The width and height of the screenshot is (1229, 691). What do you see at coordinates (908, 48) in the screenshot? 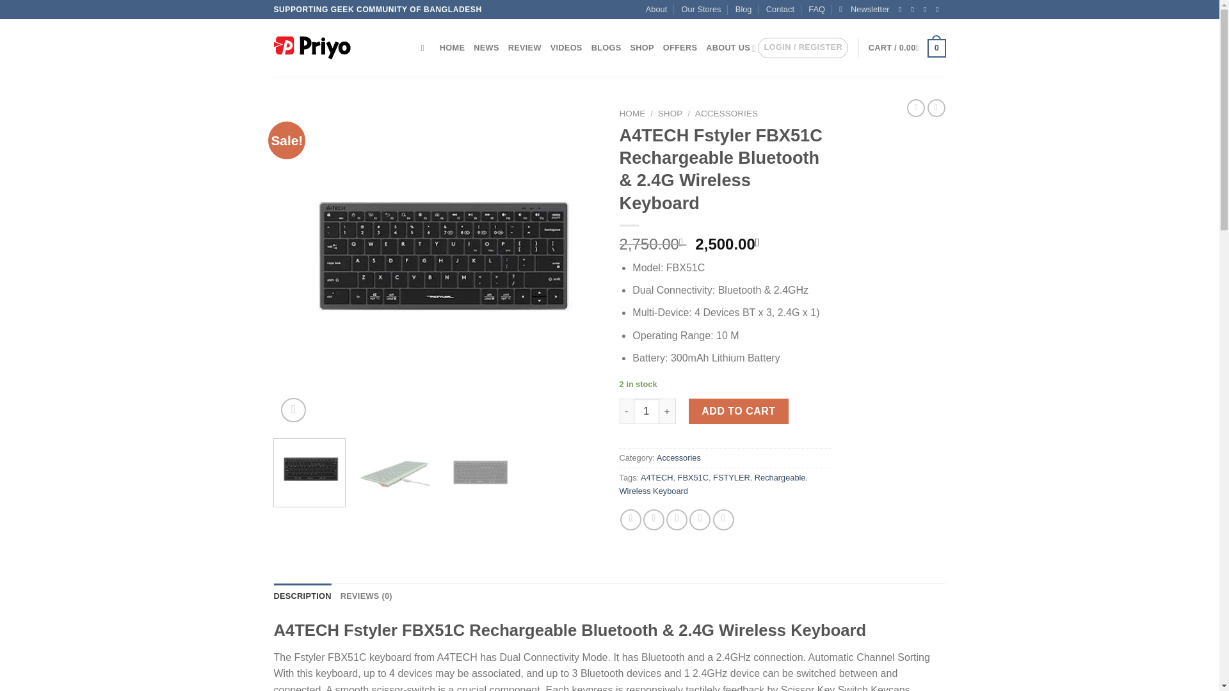
I see `Cart` at bounding box center [908, 48].